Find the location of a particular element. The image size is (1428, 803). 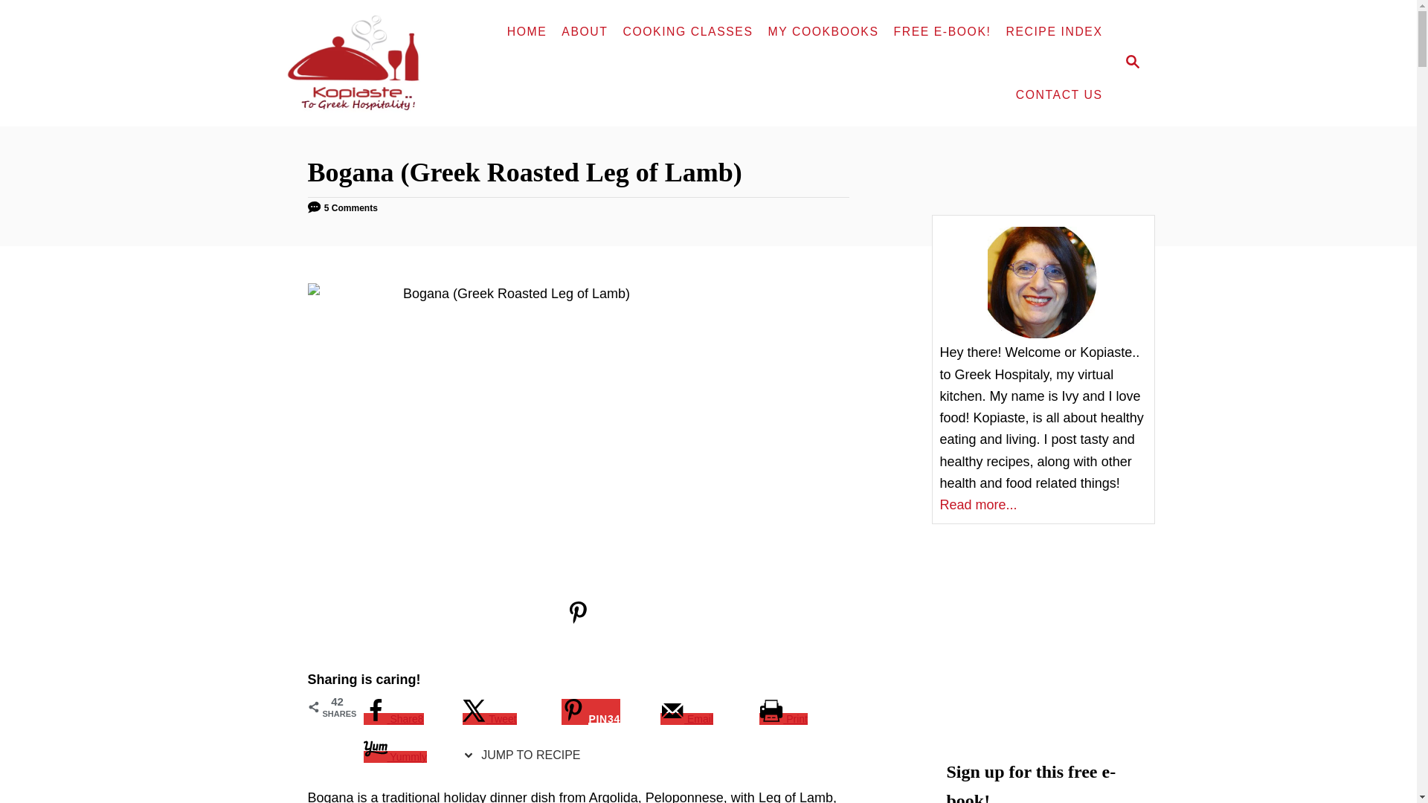

JUMP TO RECIPE is located at coordinates (525, 755).